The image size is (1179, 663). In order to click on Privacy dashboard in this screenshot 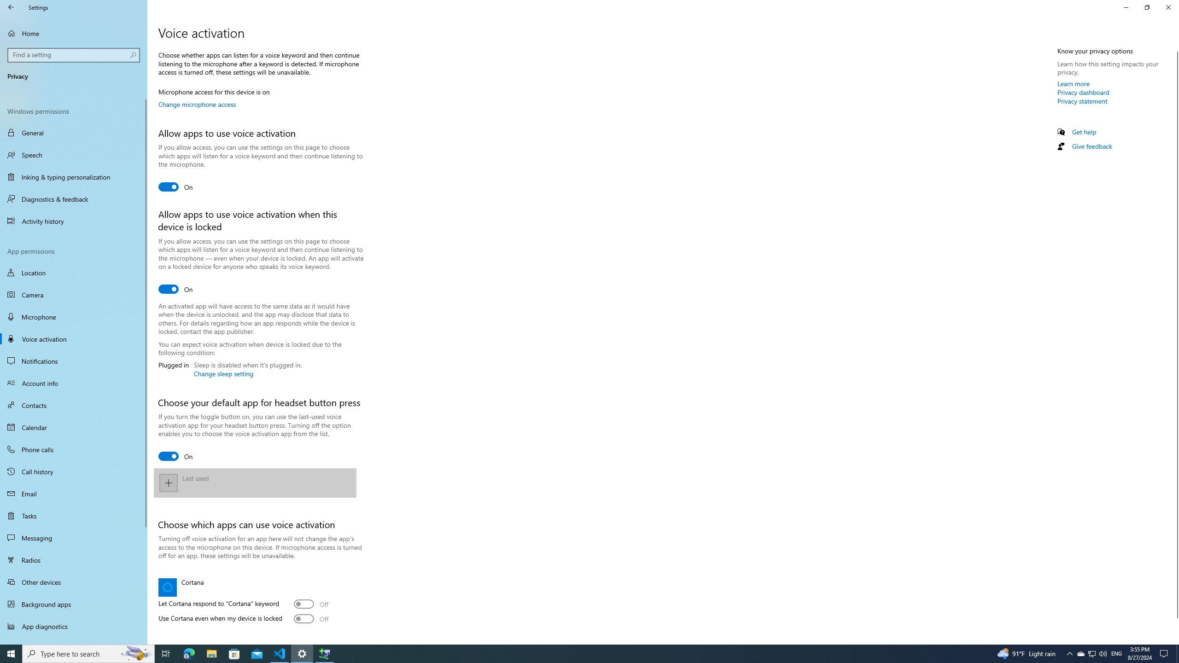, I will do `click(1083, 92)`.